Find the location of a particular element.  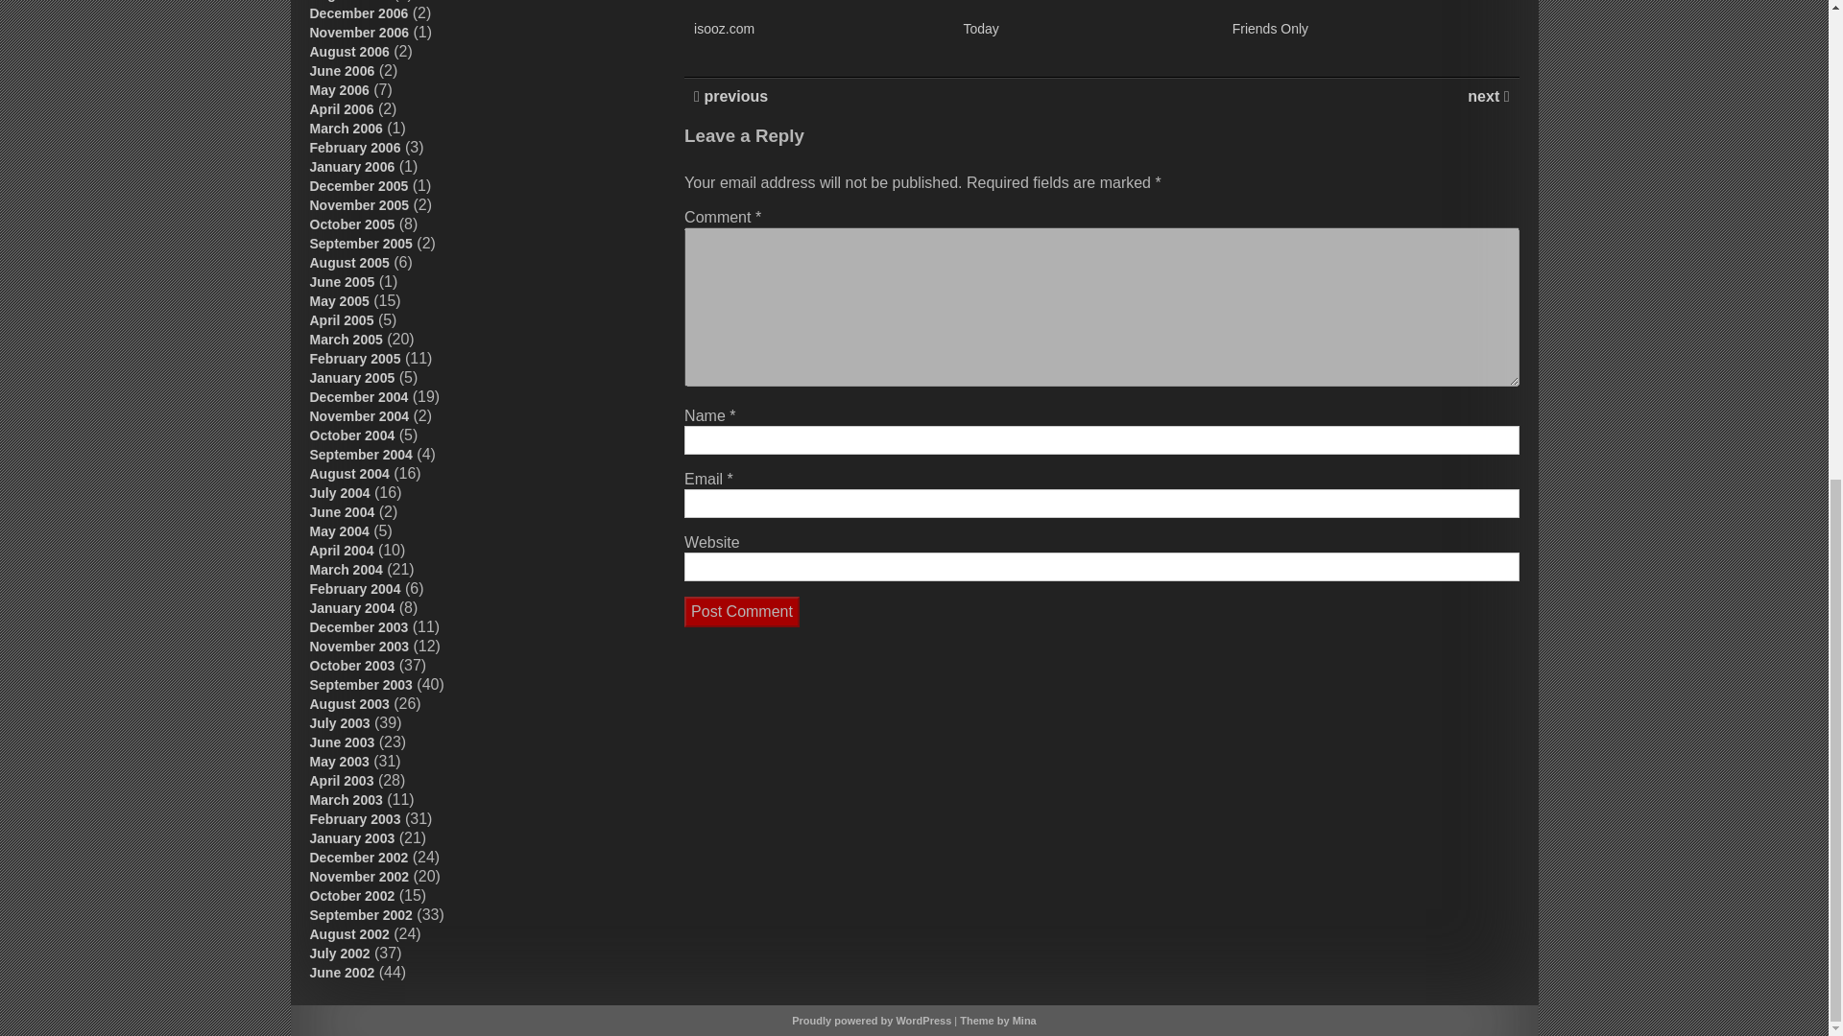

Friends Only is located at coordinates (1271, 28).